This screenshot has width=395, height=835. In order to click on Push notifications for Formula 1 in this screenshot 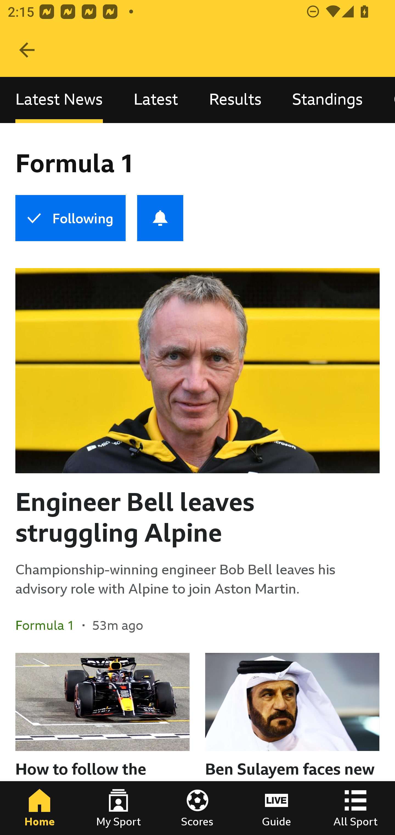, I will do `click(160, 218)`.